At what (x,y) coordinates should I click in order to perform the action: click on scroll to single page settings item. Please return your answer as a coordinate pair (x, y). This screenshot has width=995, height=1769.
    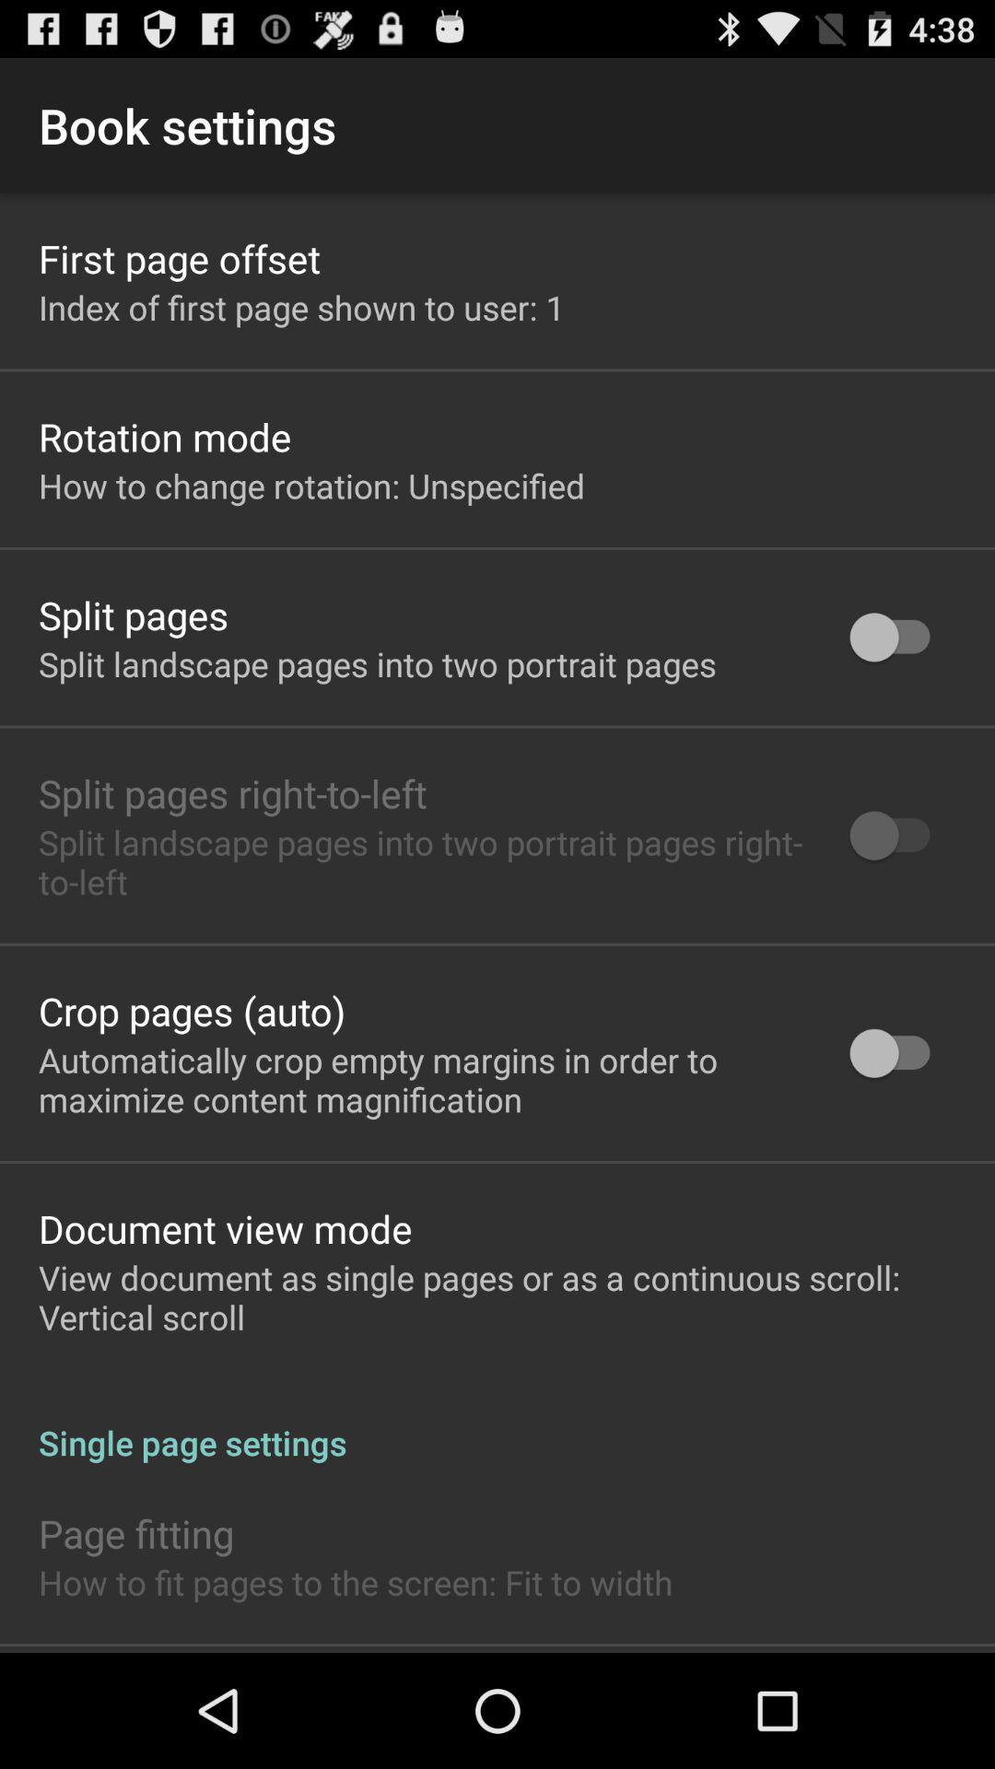
    Looking at the image, I should click on (497, 1423).